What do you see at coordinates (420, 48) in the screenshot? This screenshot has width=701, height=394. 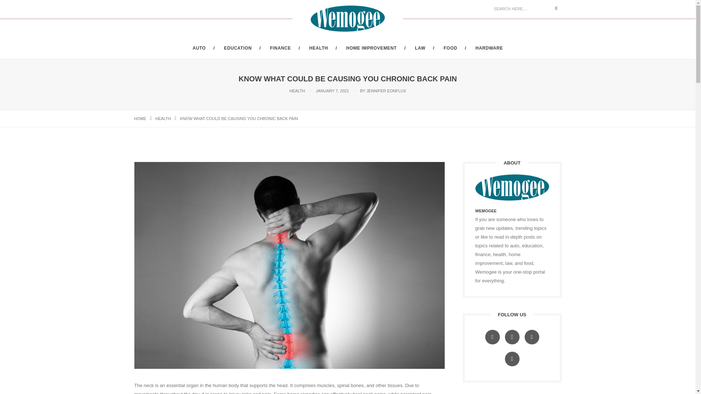 I see `LAW` at bounding box center [420, 48].